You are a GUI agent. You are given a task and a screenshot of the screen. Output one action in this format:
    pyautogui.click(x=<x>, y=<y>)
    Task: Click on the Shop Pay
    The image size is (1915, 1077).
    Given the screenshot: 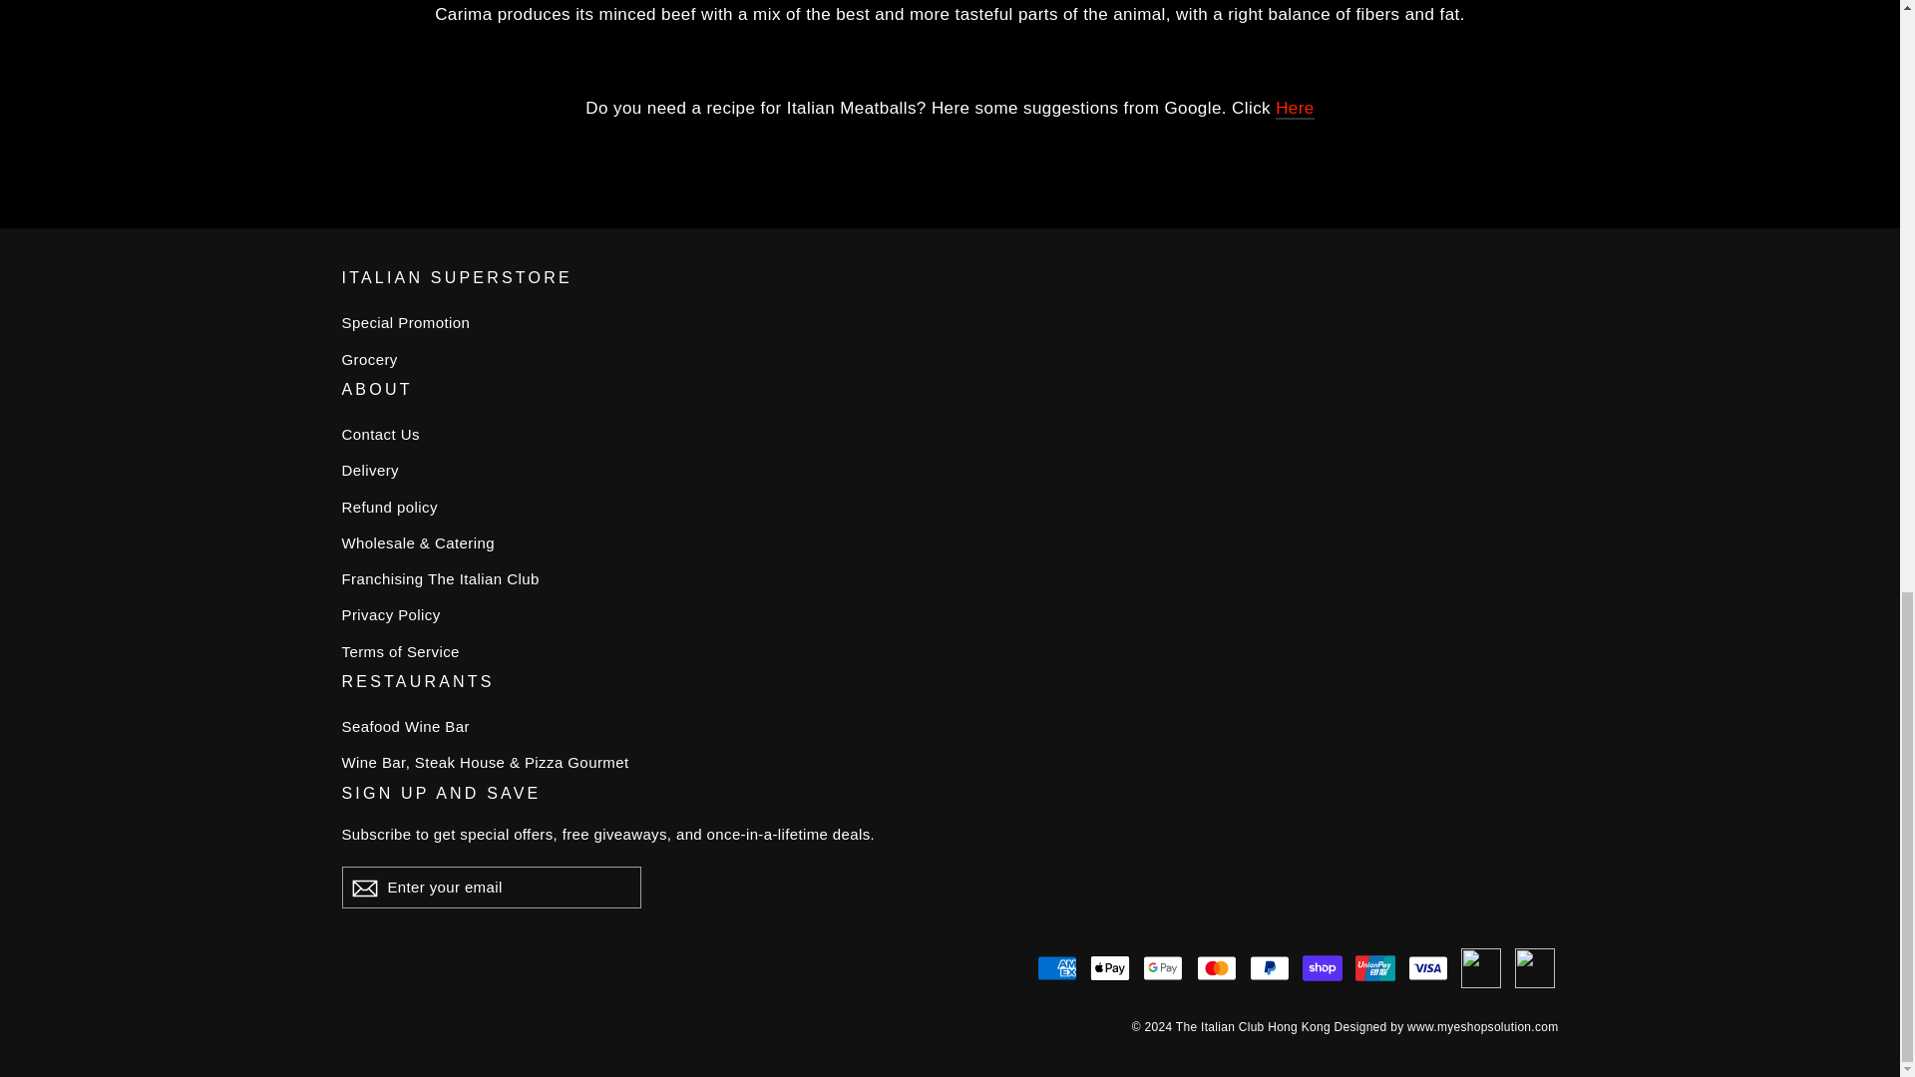 What is the action you would take?
    pyautogui.click(x=1322, y=968)
    